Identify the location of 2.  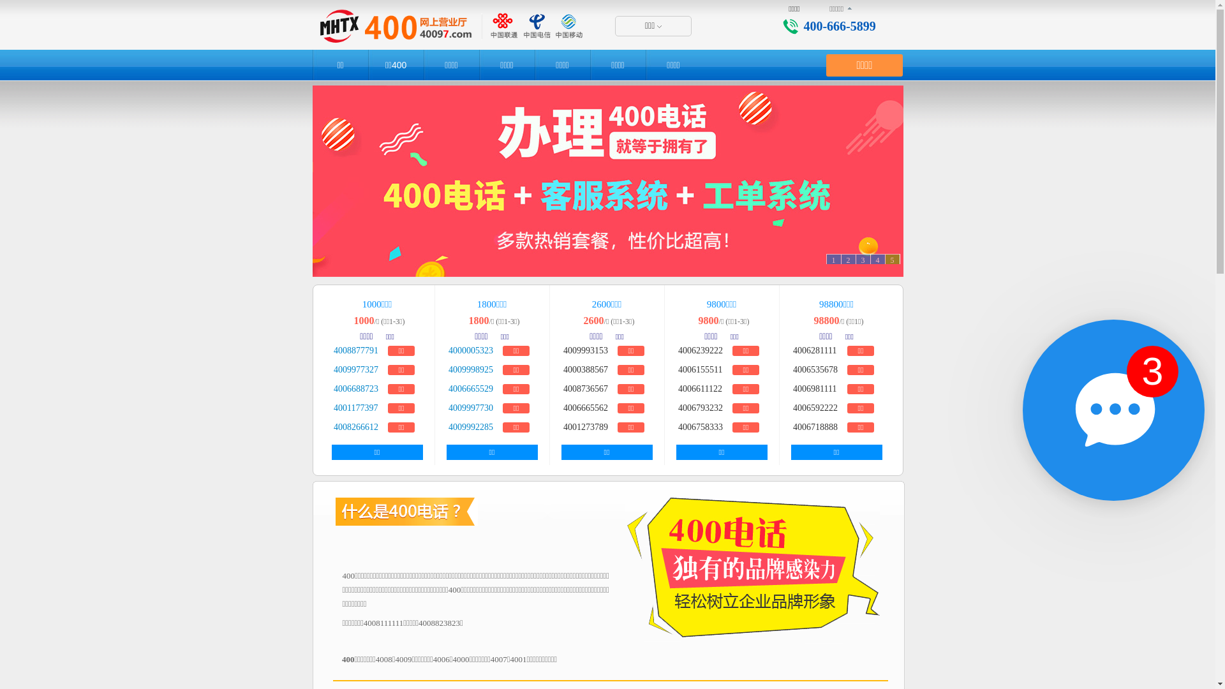
(1113, 410).